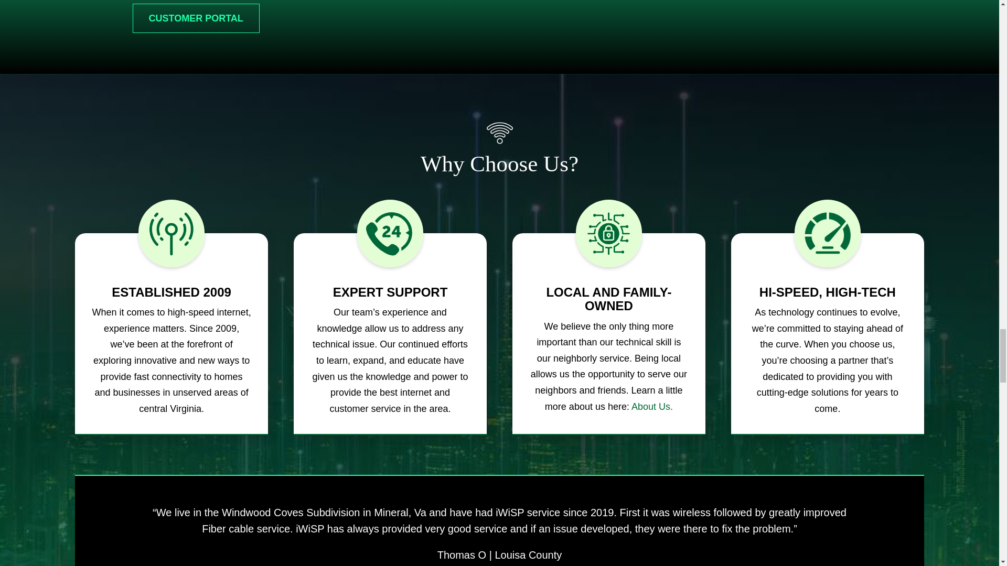 Image resolution: width=1007 pixels, height=566 pixels. Describe the element at coordinates (499, 133) in the screenshot. I see `ico-wifi-white` at that location.